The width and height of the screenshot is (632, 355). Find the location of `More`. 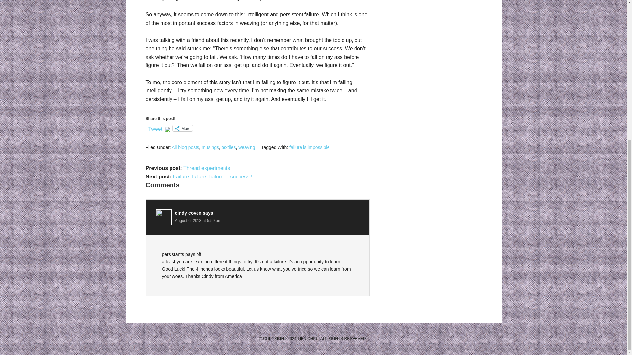

More is located at coordinates (182, 128).